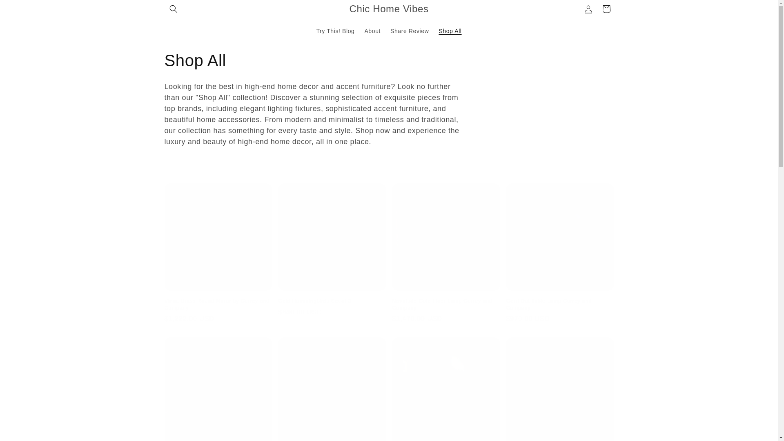 The image size is (784, 441). Describe the element at coordinates (588, 9) in the screenshot. I see `Log in` at that location.